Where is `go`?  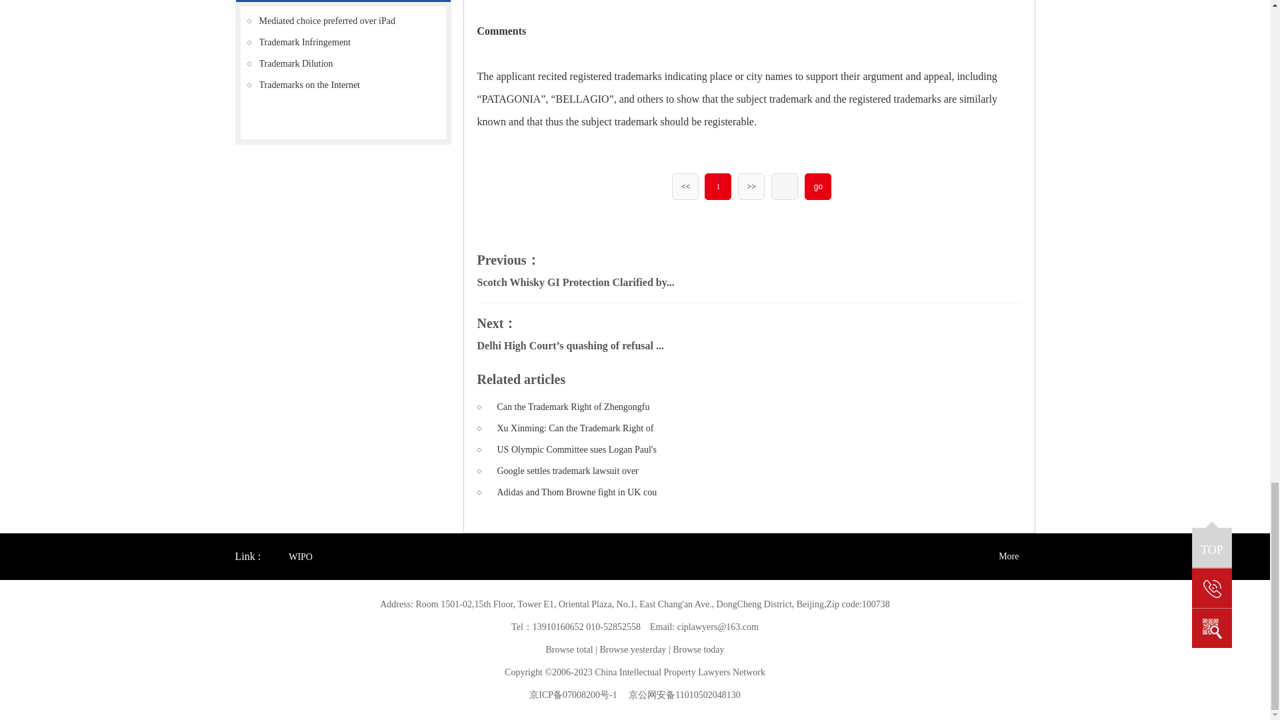
go is located at coordinates (817, 187).